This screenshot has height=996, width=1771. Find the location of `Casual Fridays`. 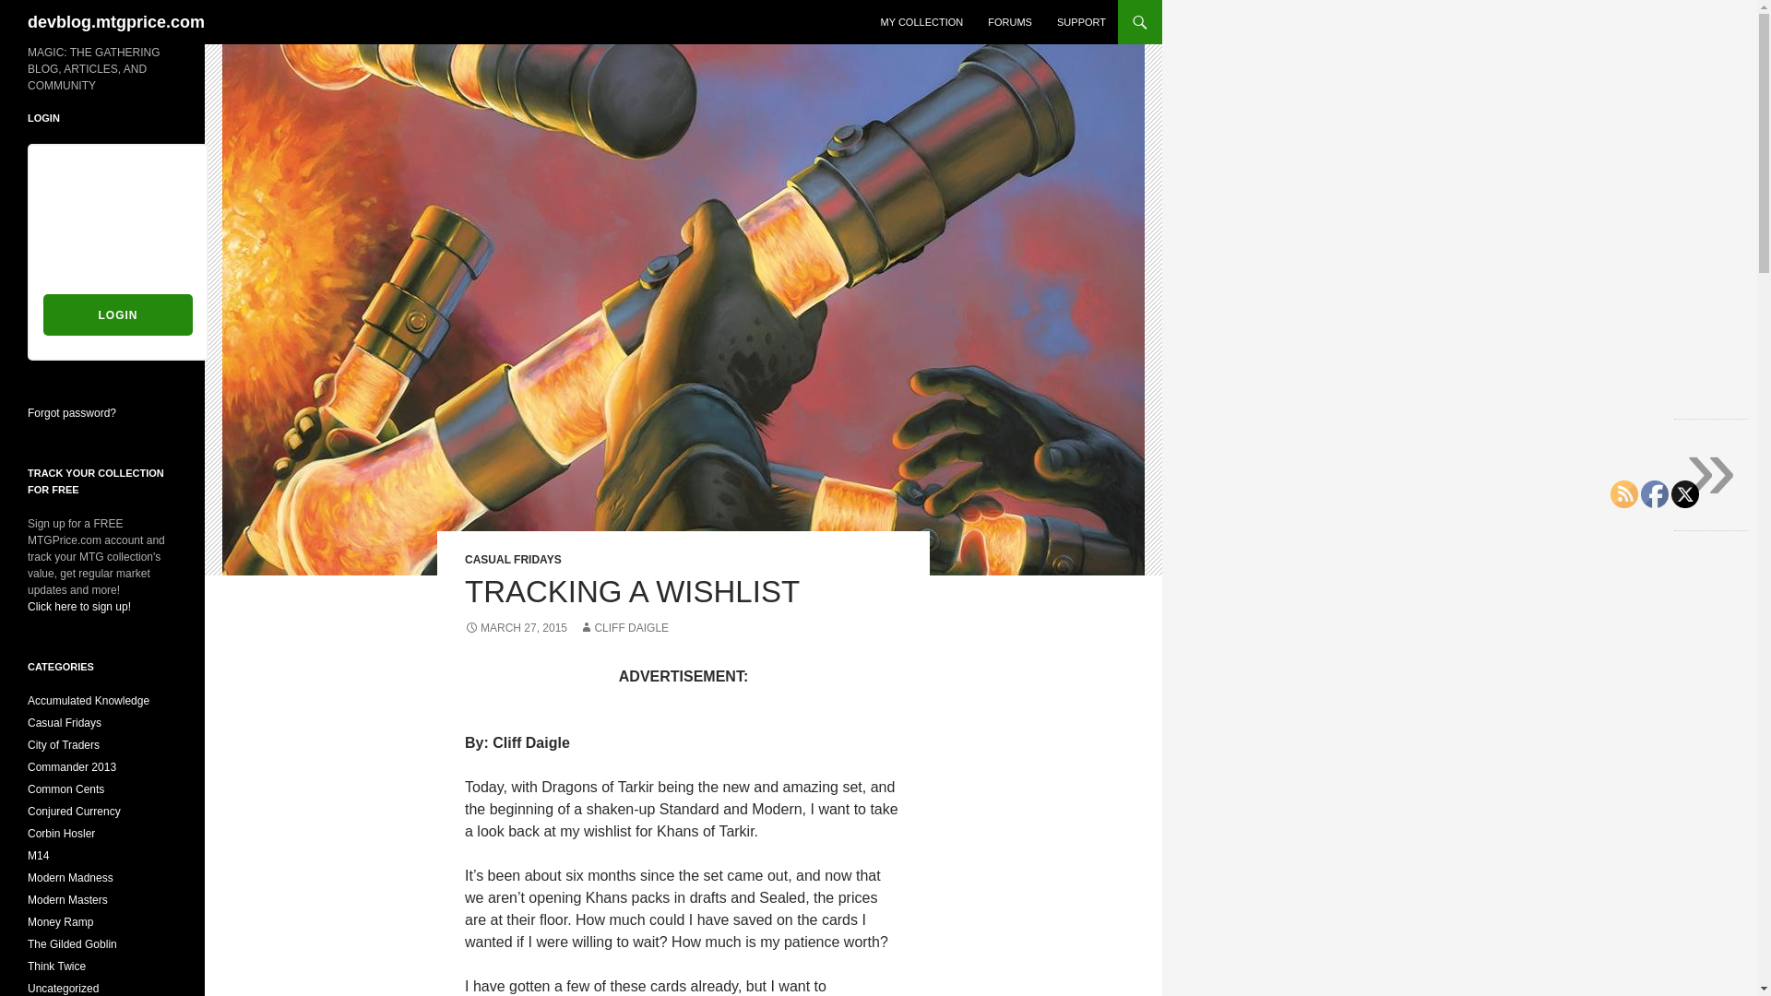

Casual Fridays is located at coordinates (65, 722).